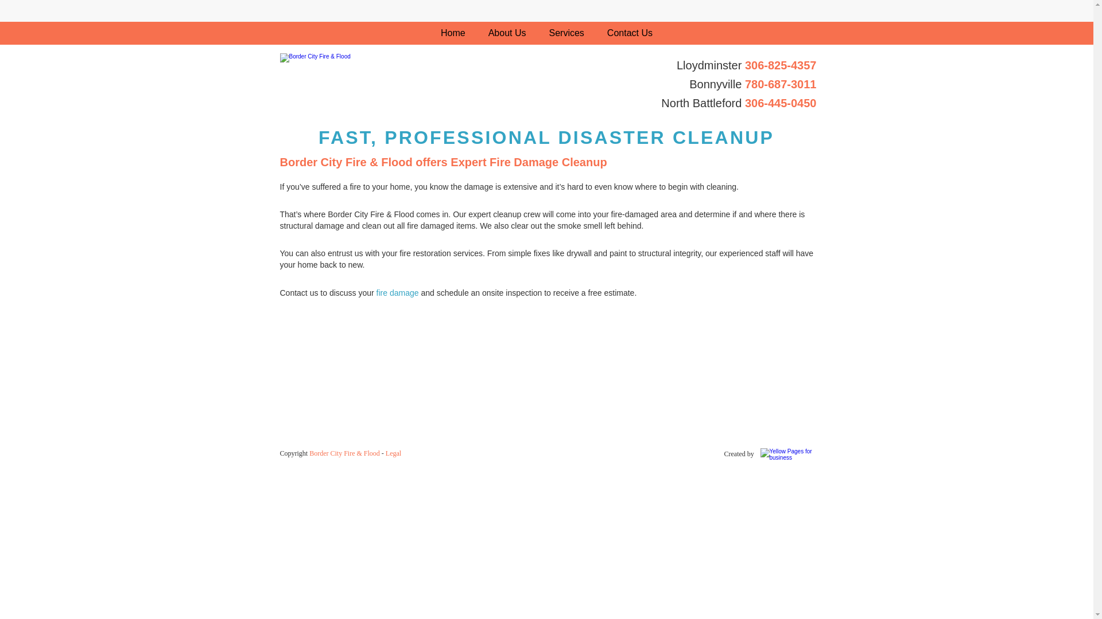  What do you see at coordinates (507, 33) in the screenshot?
I see `About Us` at bounding box center [507, 33].